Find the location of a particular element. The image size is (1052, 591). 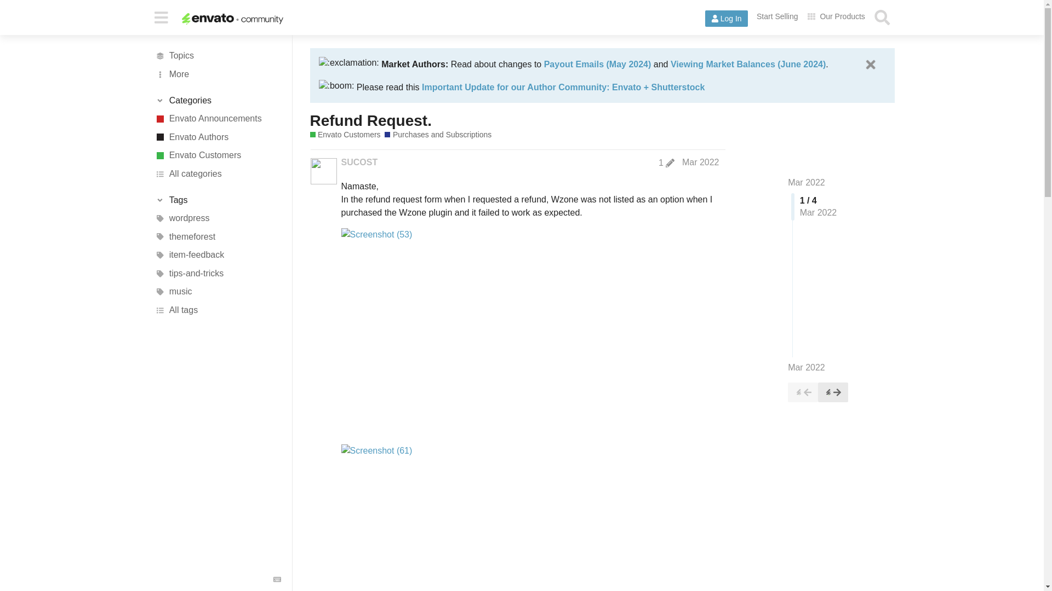

wordpress is located at coordinates (218, 218).